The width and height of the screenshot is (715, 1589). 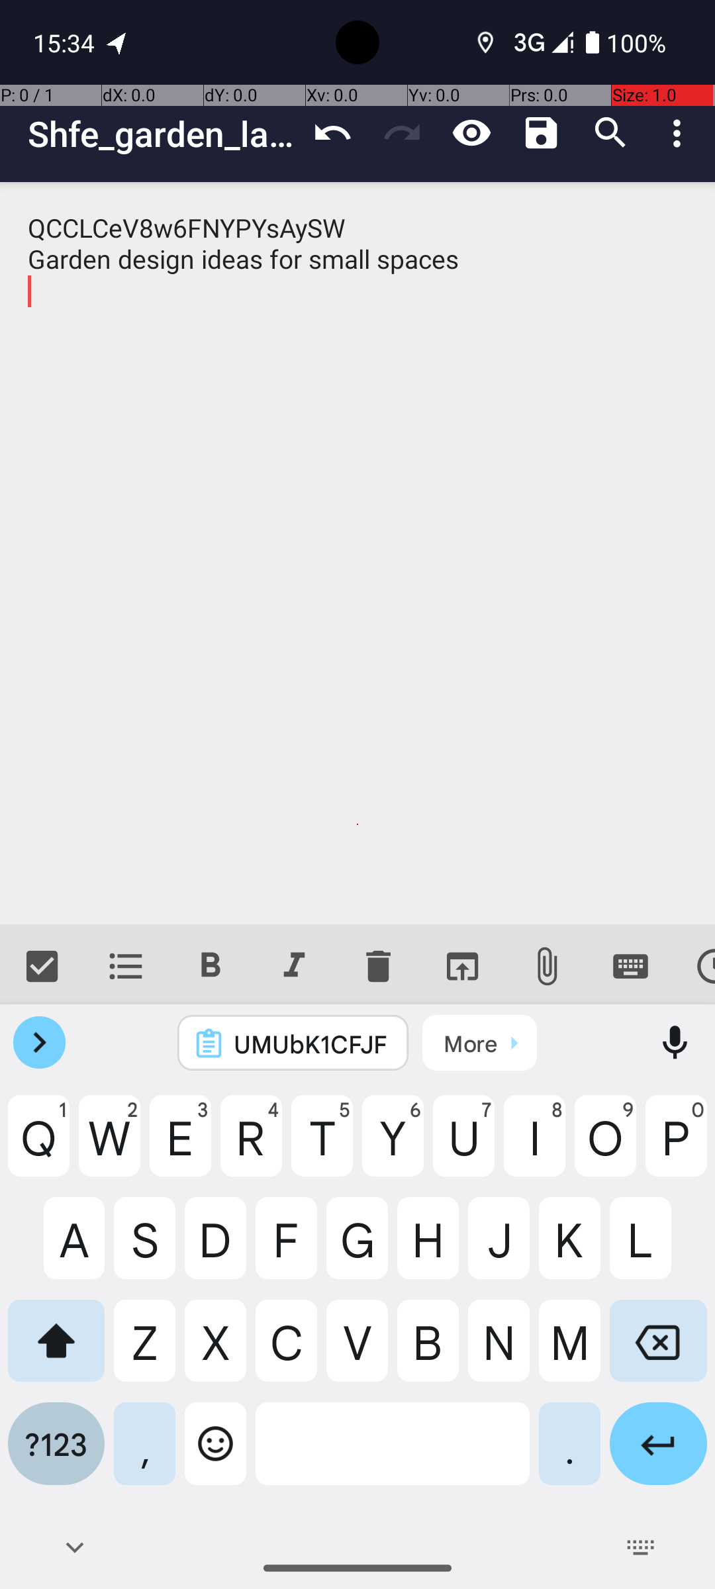 I want to click on H, so click(x=428, y=1249).